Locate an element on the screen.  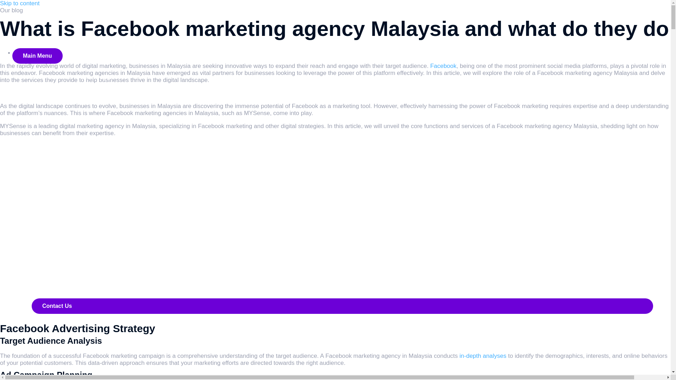
Services is located at coordinates (48, 77).